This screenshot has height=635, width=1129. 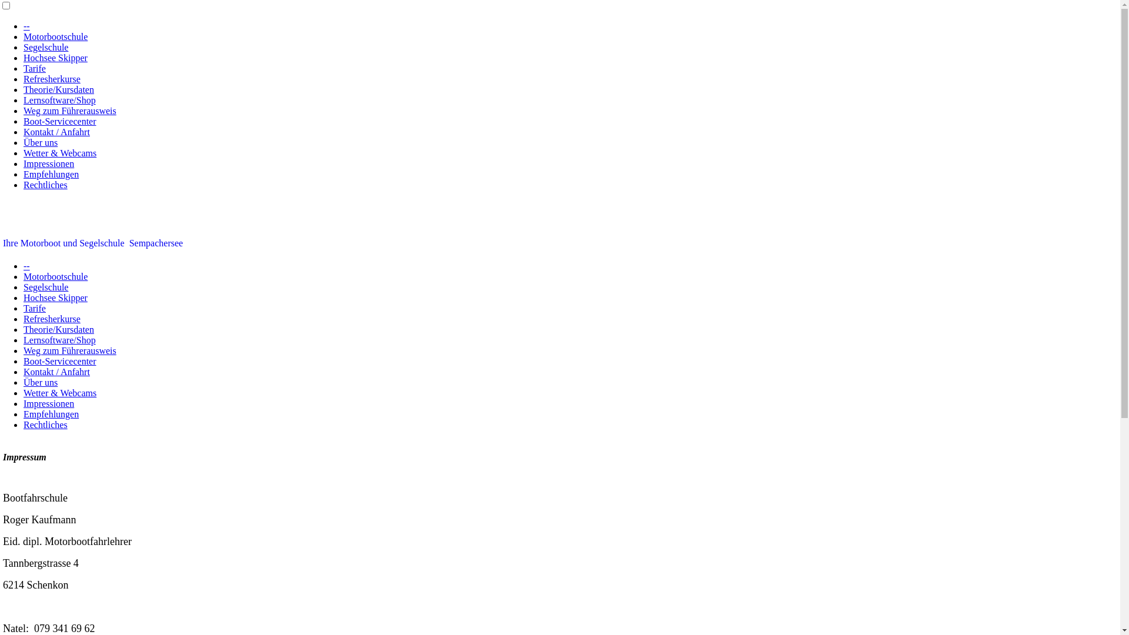 I want to click on Hochsee Skipper, so click(x=55, y=298).